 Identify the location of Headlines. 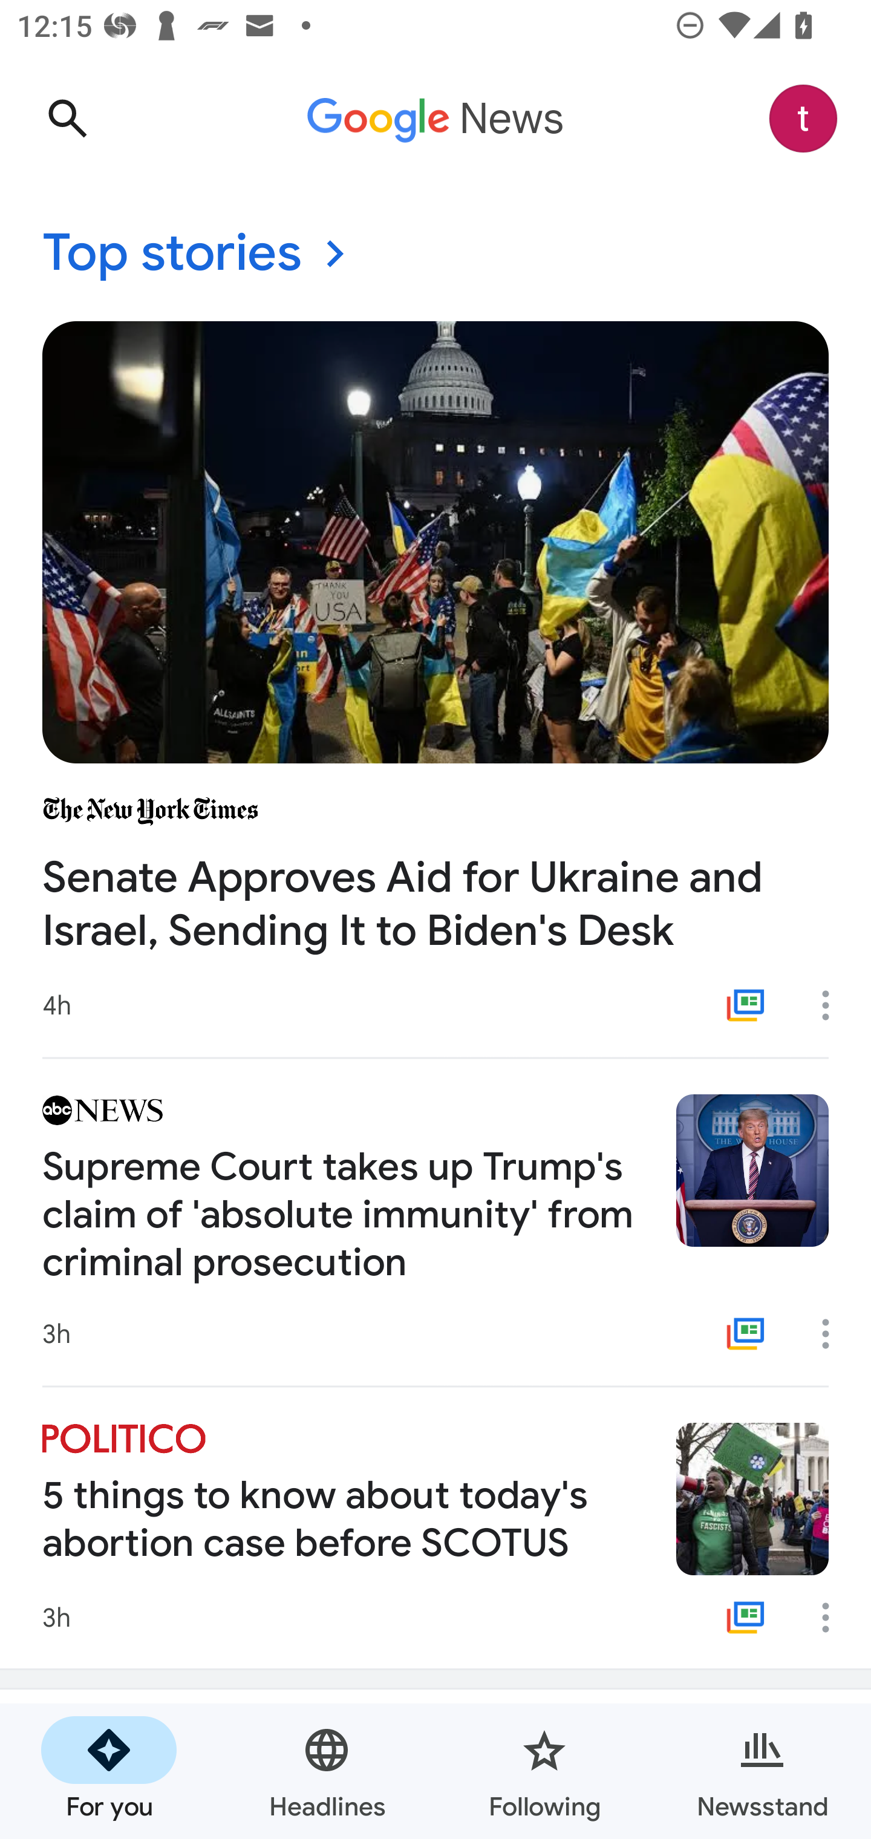
(327, 1771).